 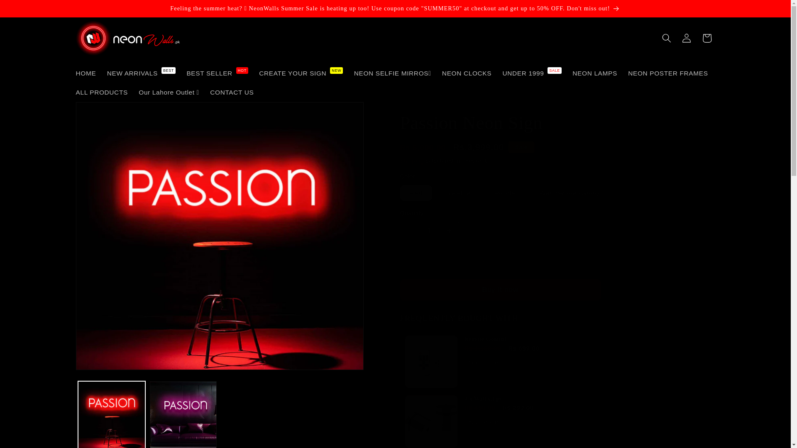 I want to click on CREATE YOUR SIGN NEW, so click(x=301, y=73).